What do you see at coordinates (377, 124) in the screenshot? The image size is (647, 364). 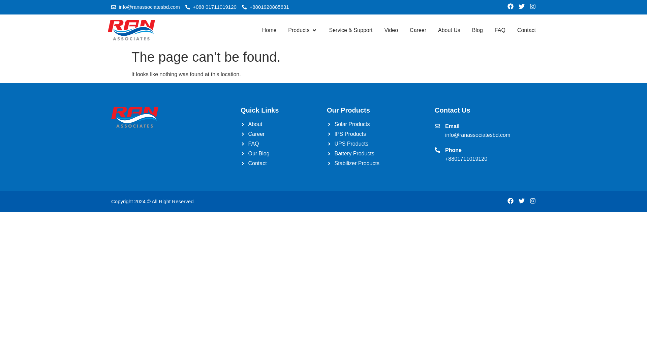 I see `Solar Products` at bounding box center [377, 124].